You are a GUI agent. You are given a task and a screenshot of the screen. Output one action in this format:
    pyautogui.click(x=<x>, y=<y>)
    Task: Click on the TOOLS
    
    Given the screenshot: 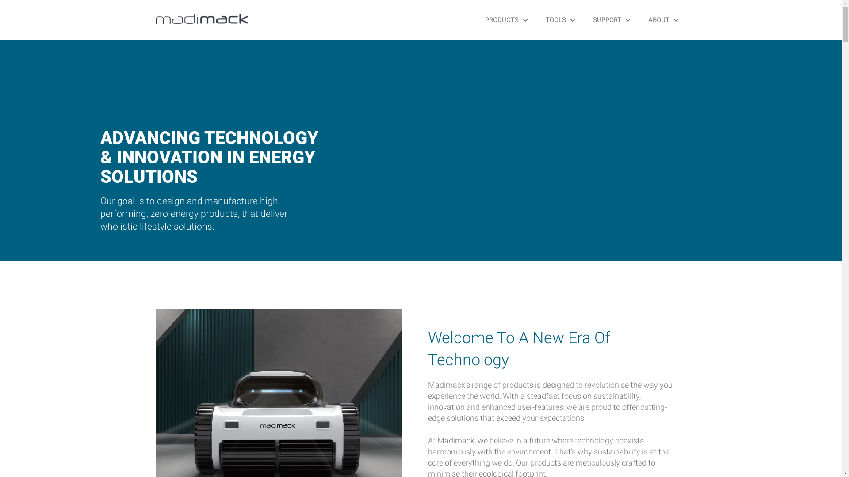 What is the action you would take?
    pyautogui.click(x=556, y=20)
    